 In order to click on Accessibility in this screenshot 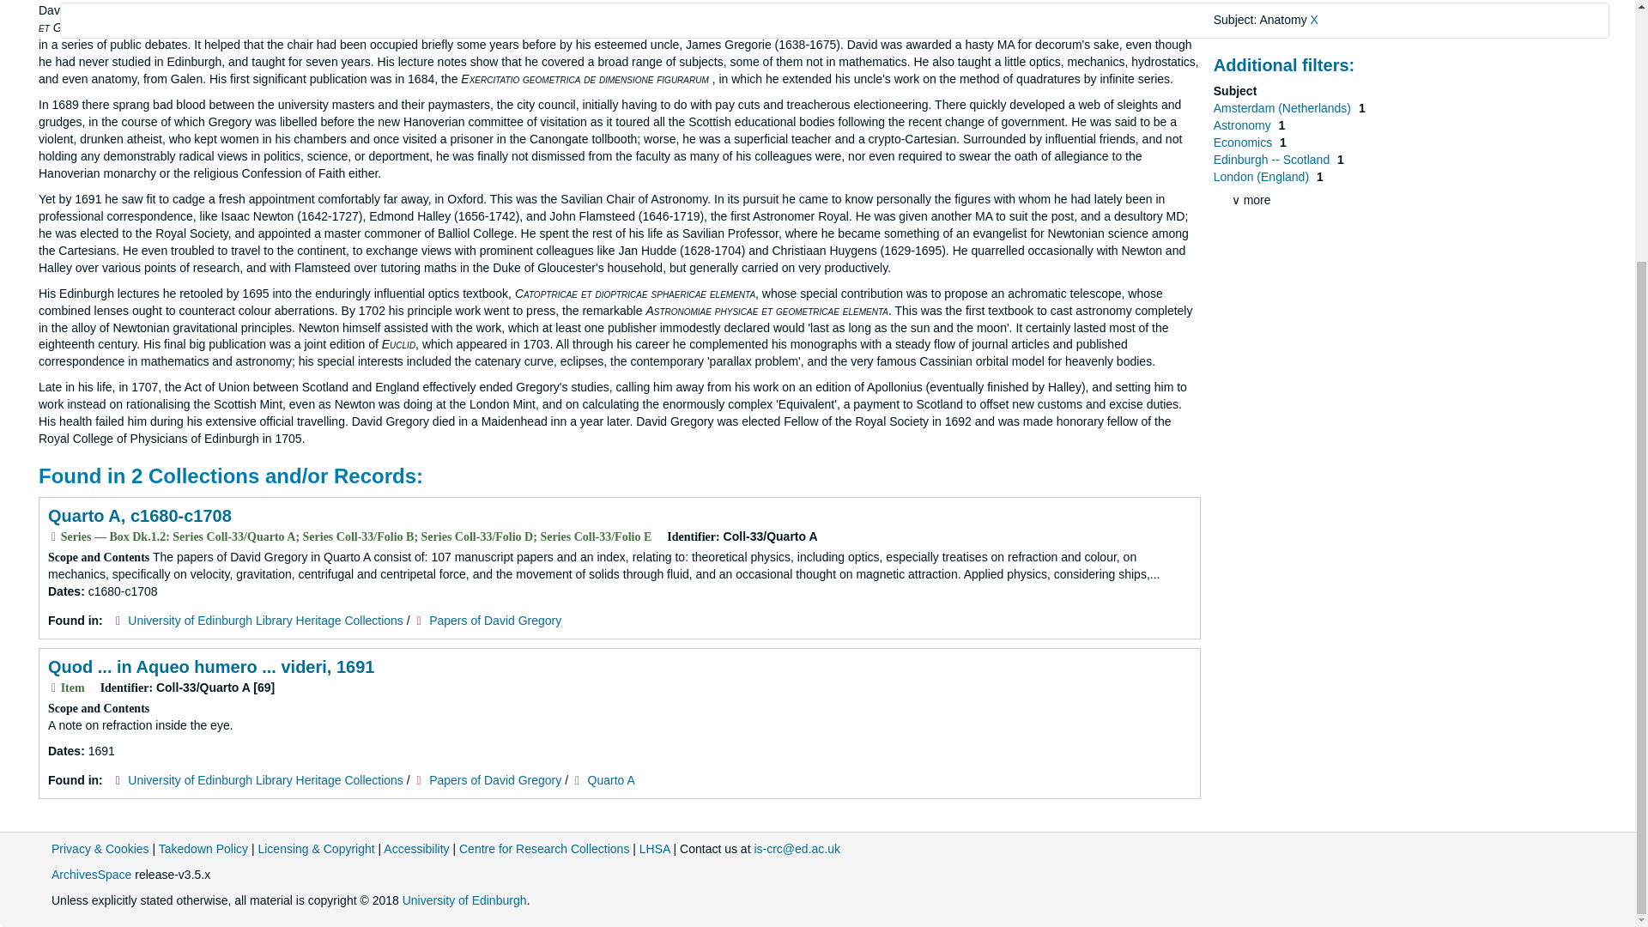, I will do `click(415, 848)`.